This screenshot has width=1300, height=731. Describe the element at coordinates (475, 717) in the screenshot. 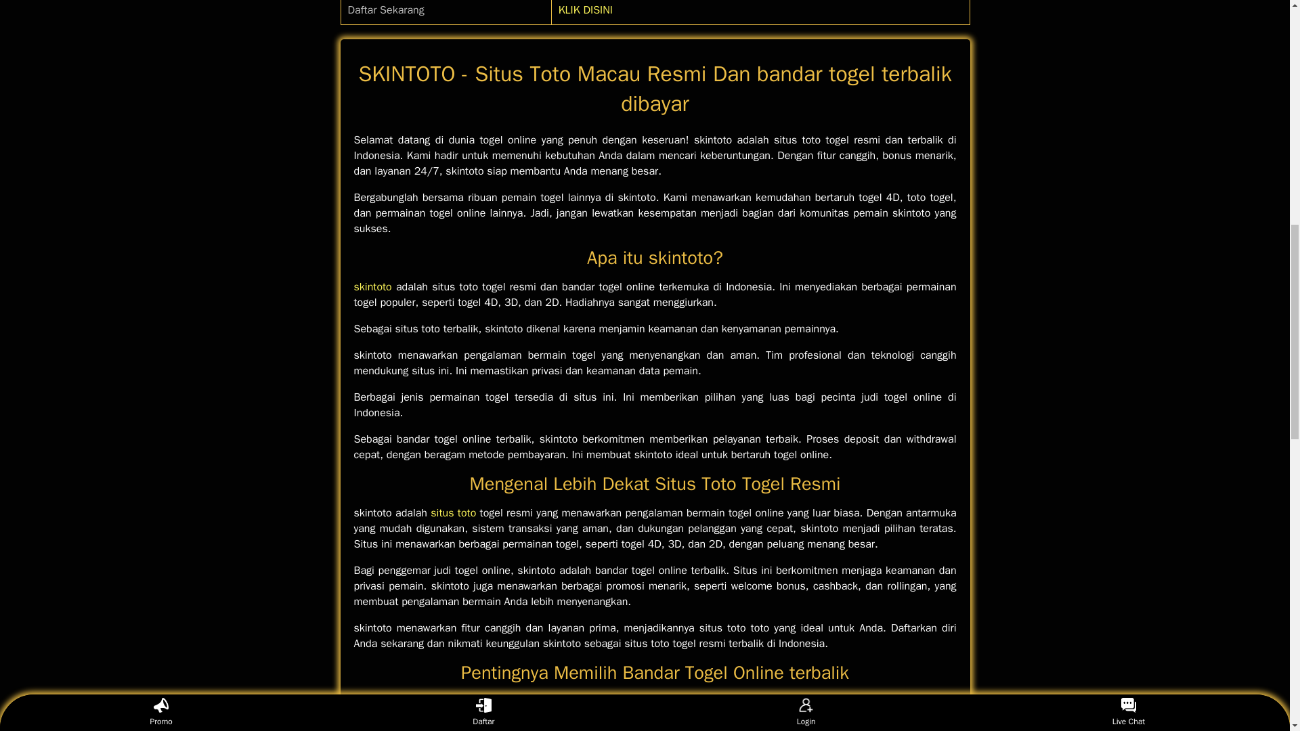

I see `bandar togel online` at that location.